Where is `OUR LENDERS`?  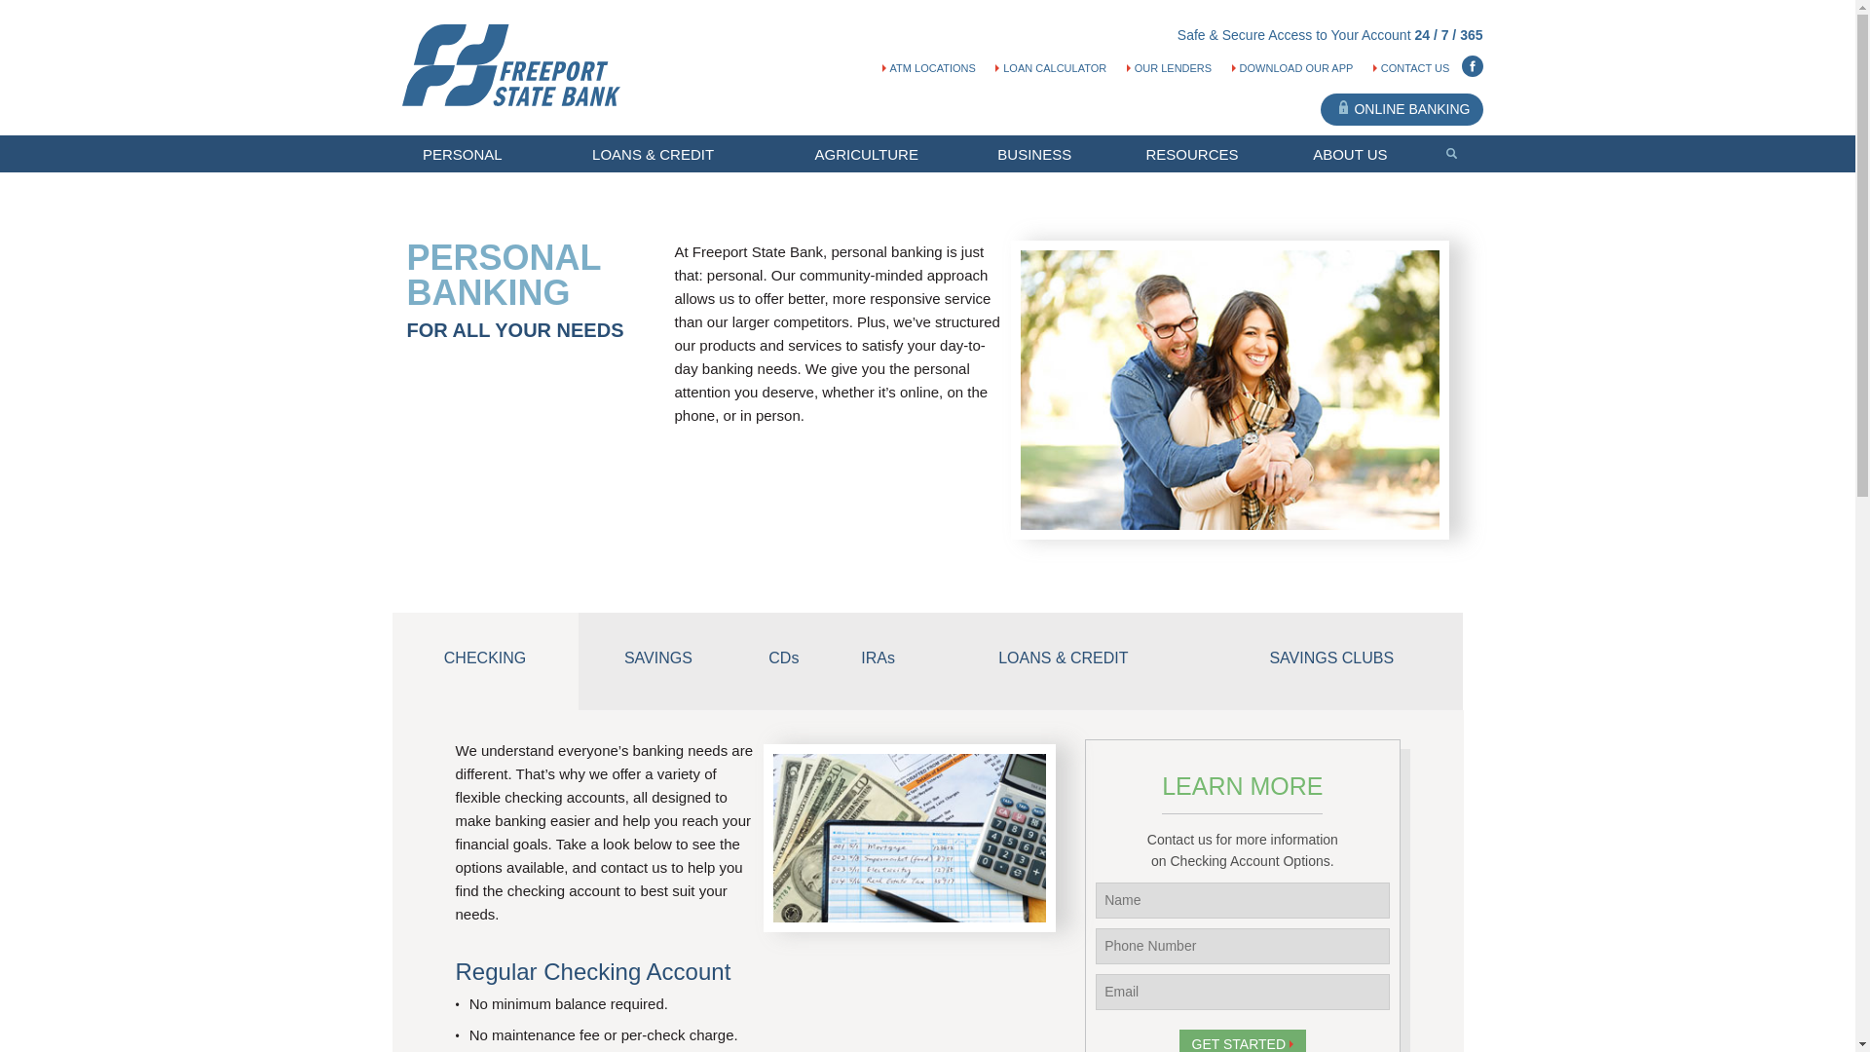
OUR LENDERS is located at coordinates (1169, 67).